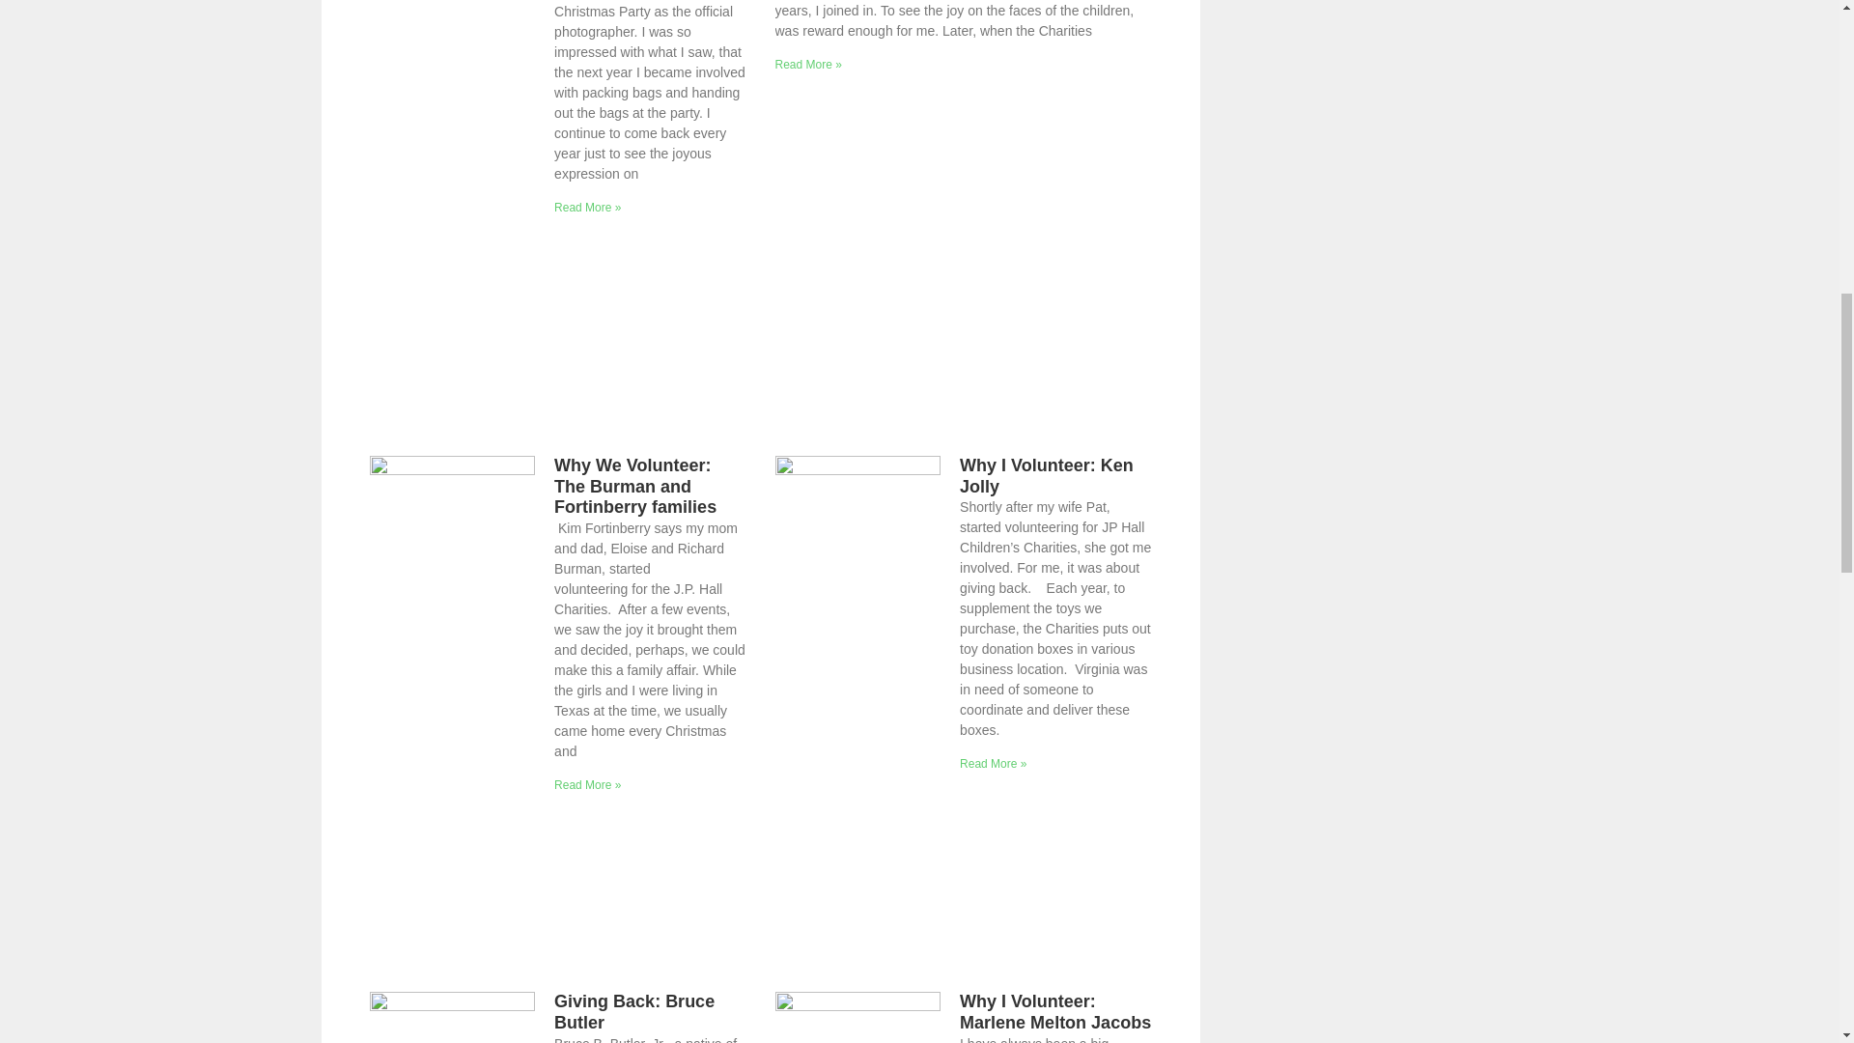  I want to click on Giving Back: Bruce Butler, so click(633, 1012).